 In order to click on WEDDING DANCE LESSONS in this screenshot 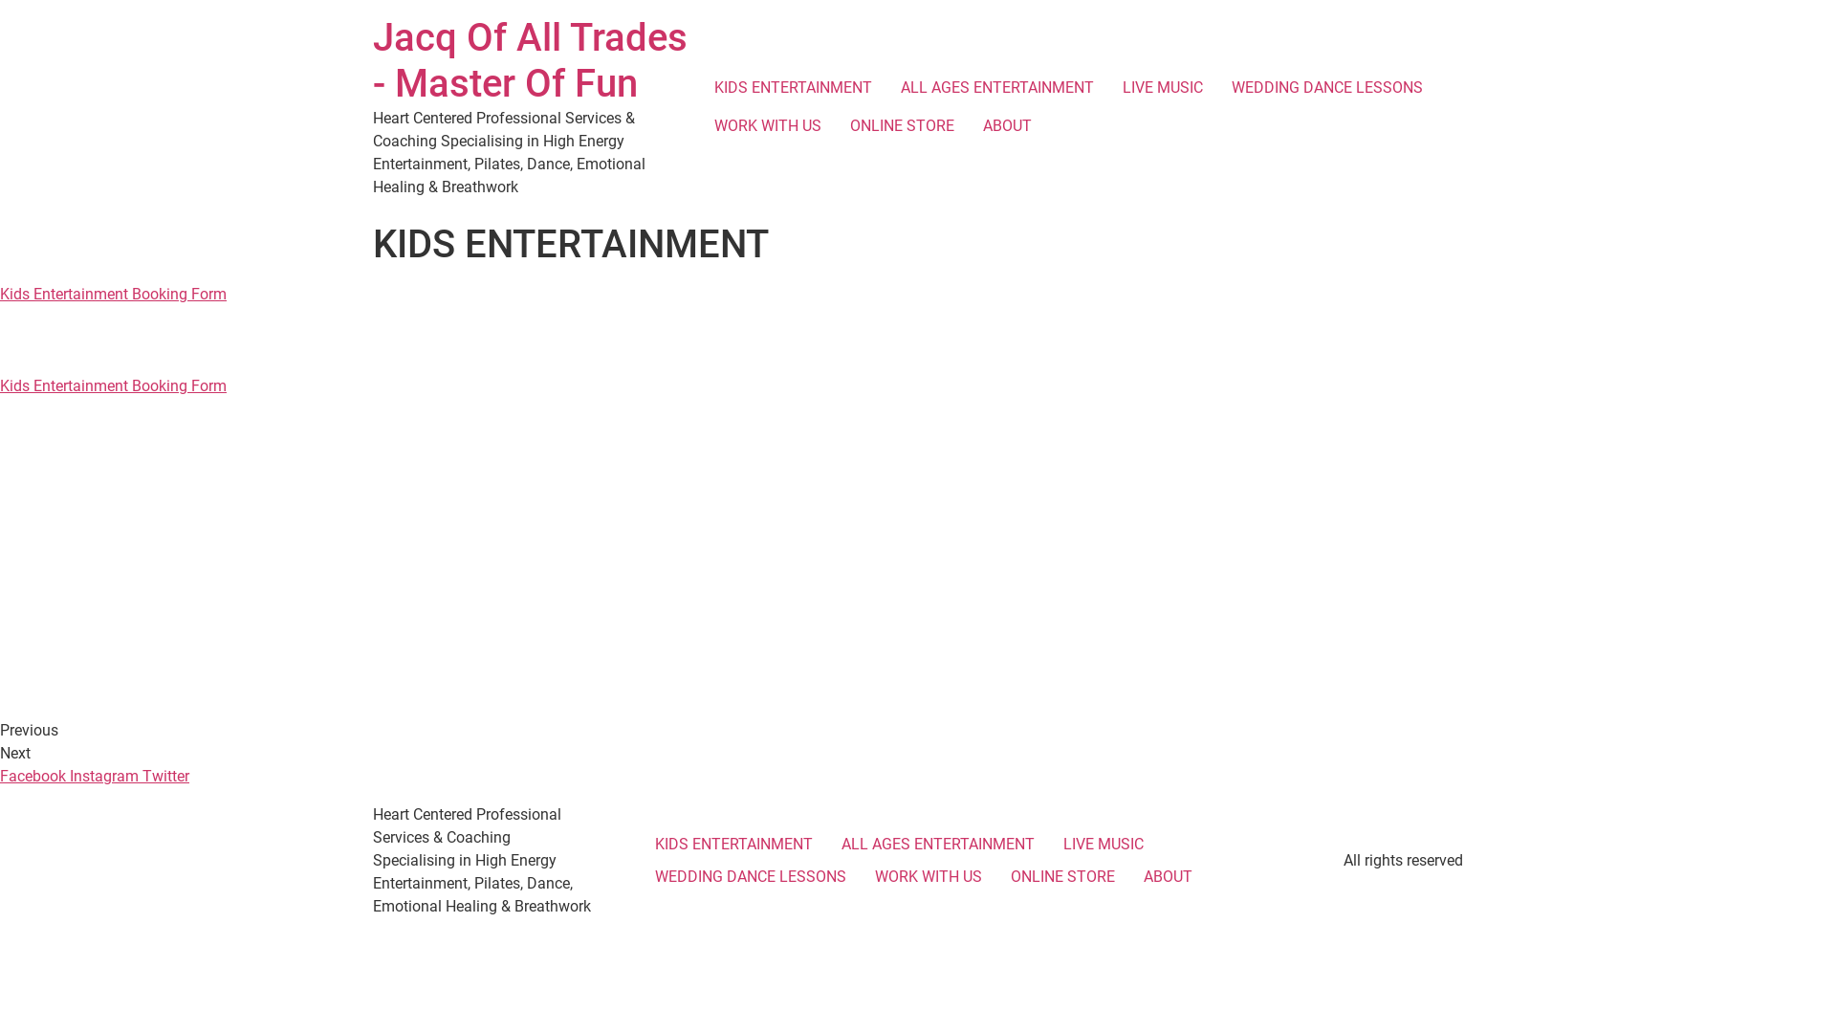, I will do `click(1327, 88)`.